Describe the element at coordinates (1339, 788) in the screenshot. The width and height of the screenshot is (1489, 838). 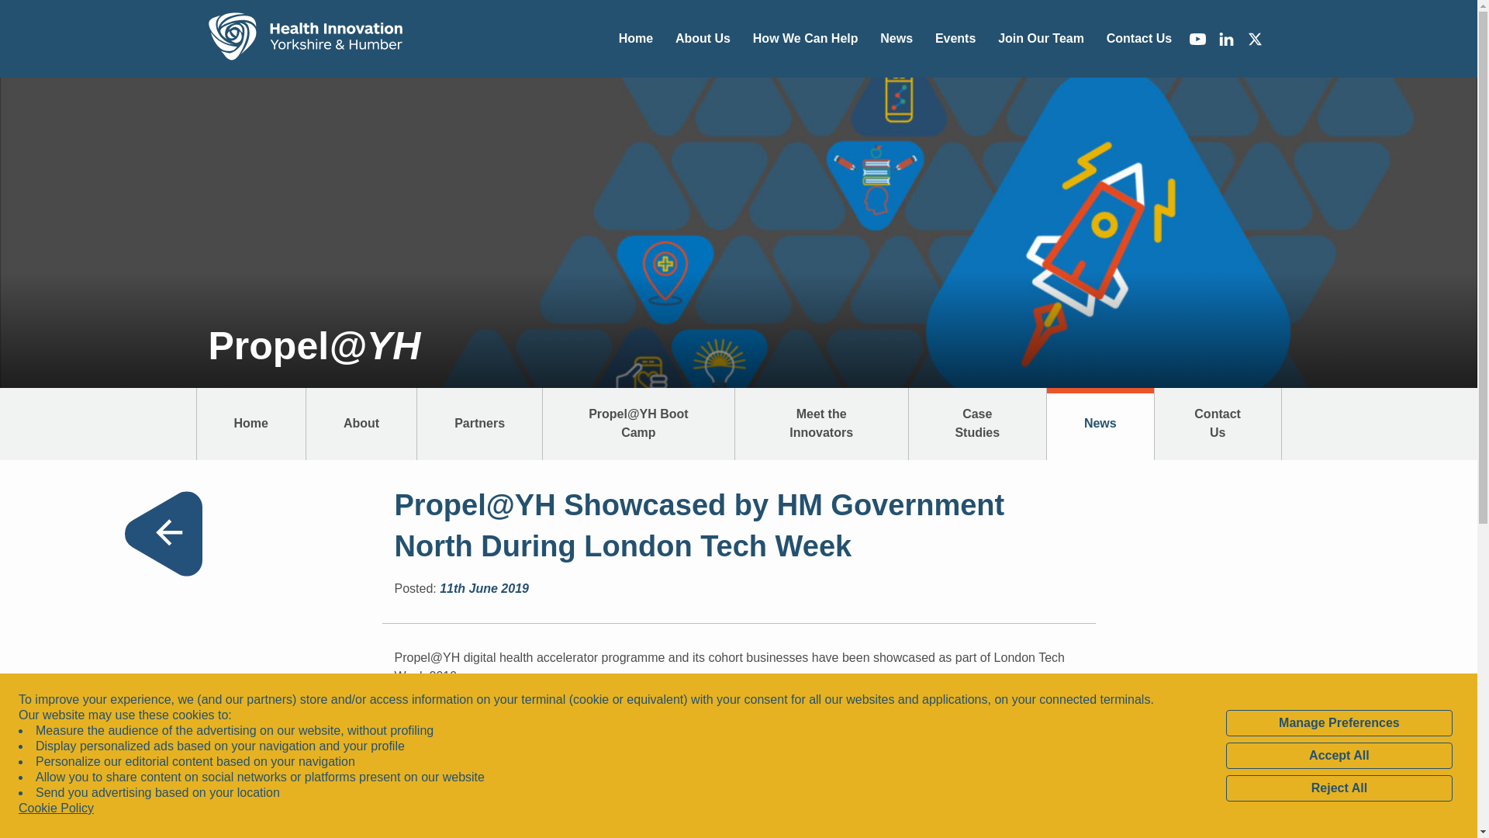
I see `Reject All` at that location.